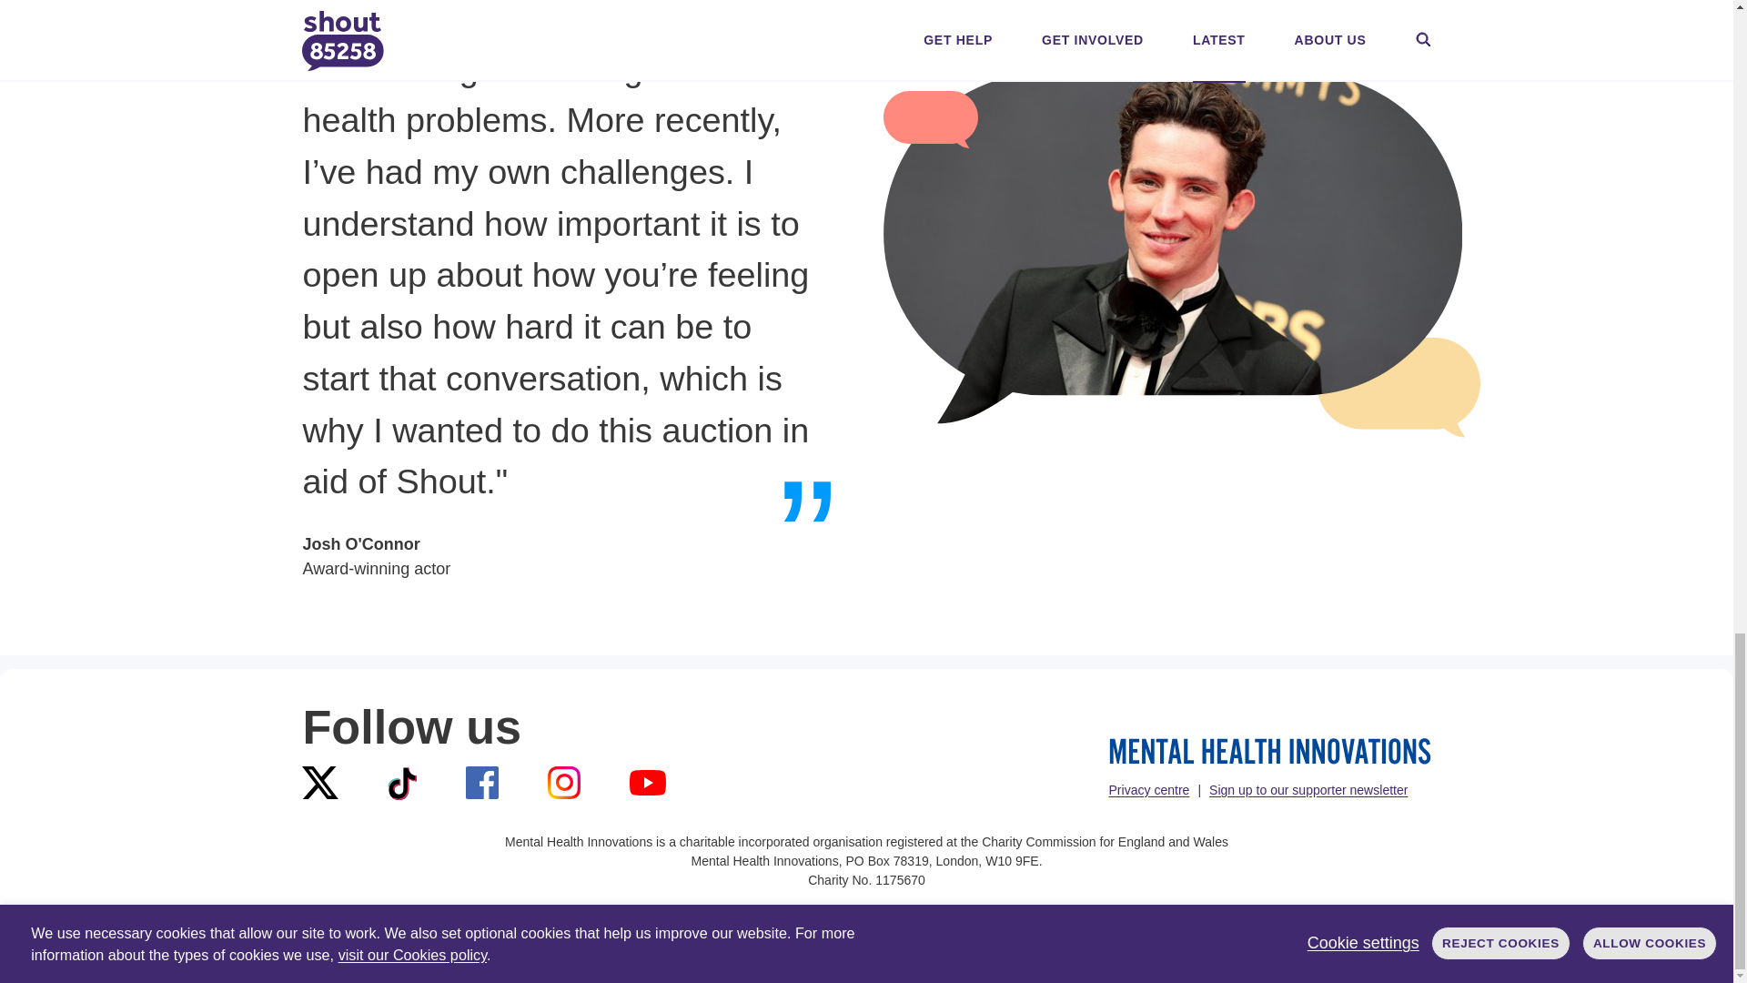 The height and width of the screenshot is (983, 1747). I want to click on Privacy centre, so click(1148, 789).